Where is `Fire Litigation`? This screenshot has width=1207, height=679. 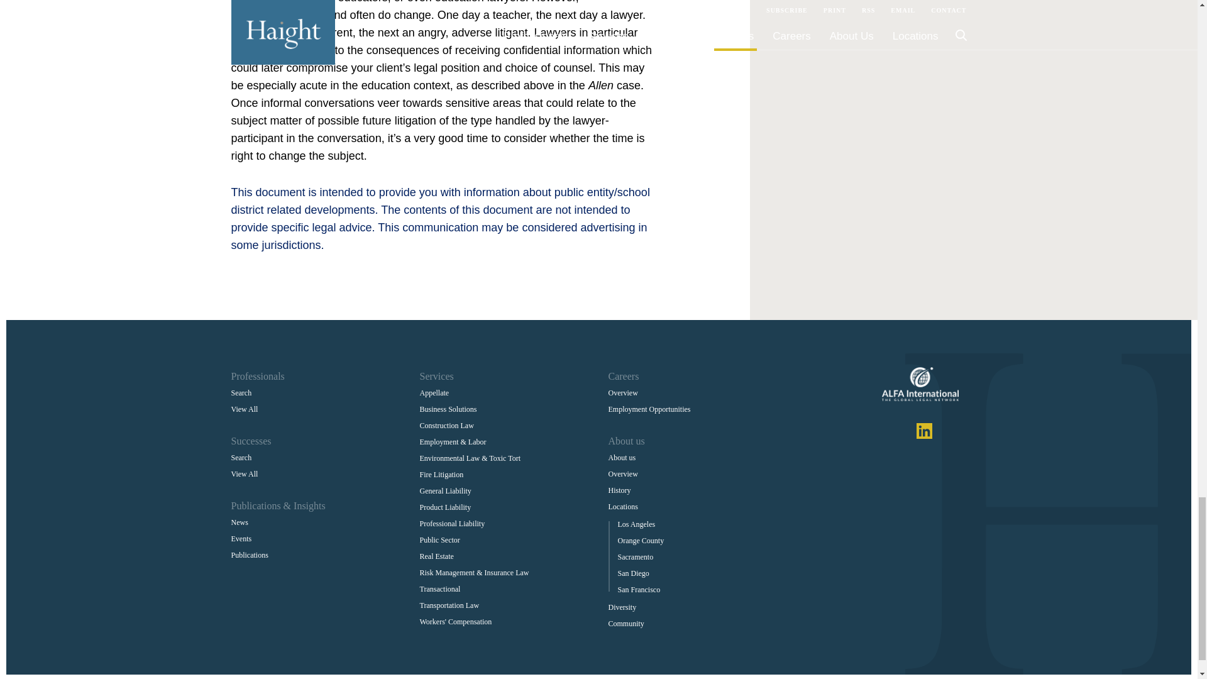 Fire Litigation is located at coordinates (441, 474).